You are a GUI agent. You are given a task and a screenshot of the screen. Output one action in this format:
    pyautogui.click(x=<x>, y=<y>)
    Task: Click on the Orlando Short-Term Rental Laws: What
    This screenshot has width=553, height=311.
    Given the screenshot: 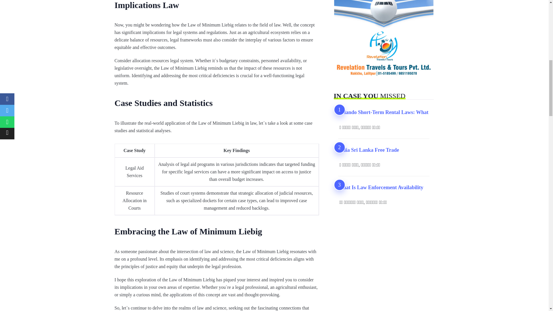 What is the action you would take?
    pyautogui.click(x=383, y=112)
    